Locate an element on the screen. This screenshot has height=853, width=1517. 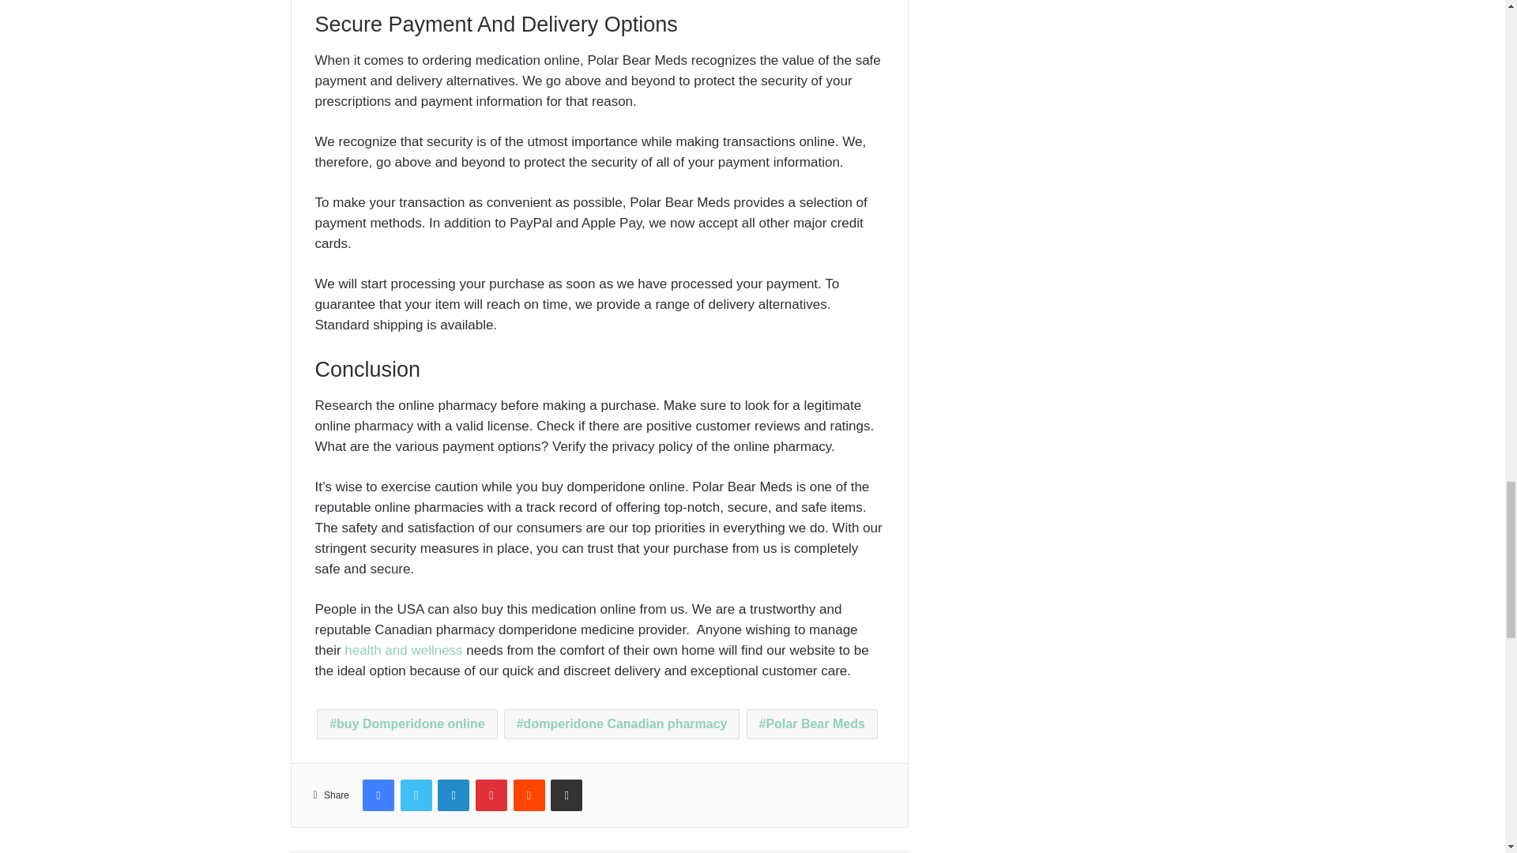
Pinterest is located at coordinates (491, 795).